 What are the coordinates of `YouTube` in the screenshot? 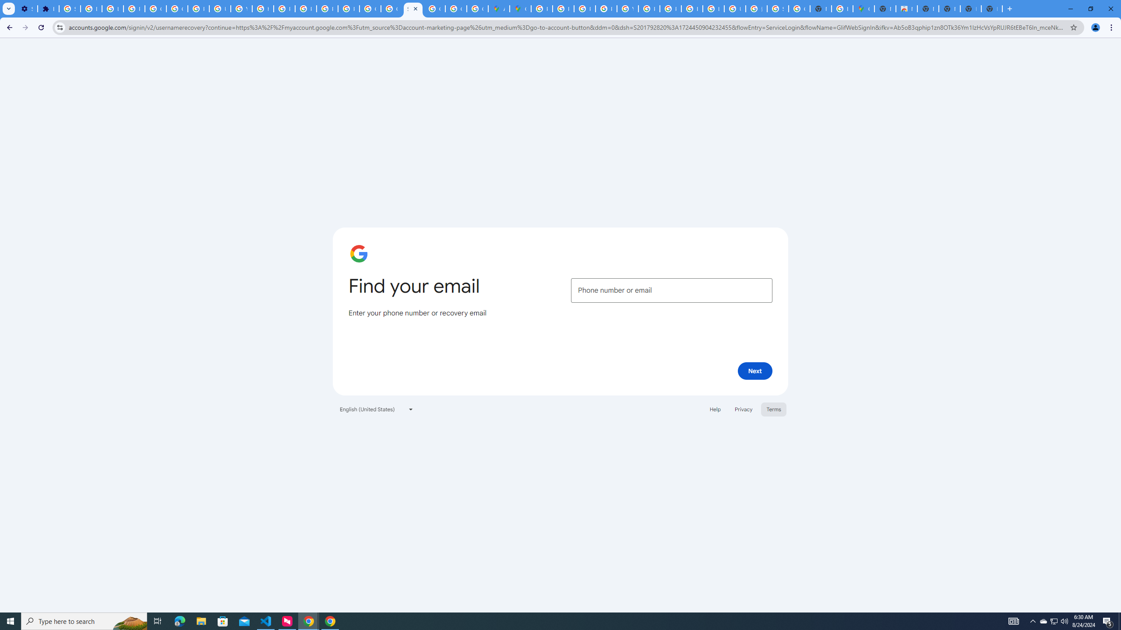 It's located at (627, 9).